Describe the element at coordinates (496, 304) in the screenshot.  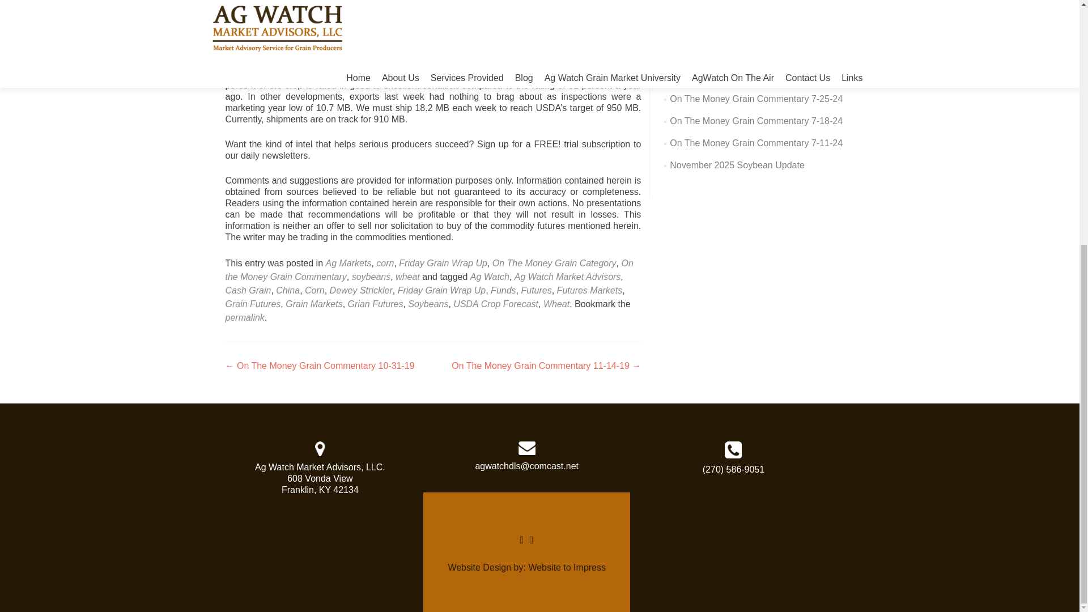
I see `USDA Crop Forecast` at that location.